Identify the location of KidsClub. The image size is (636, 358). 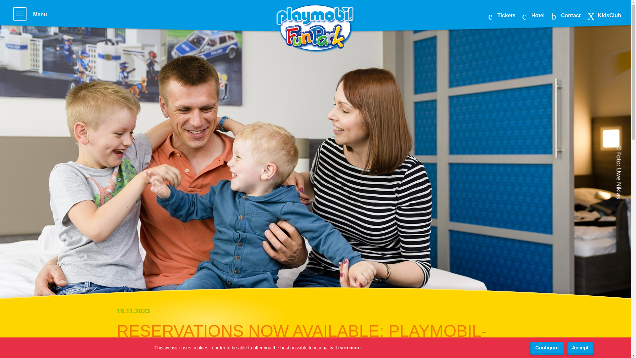
(604, 15).